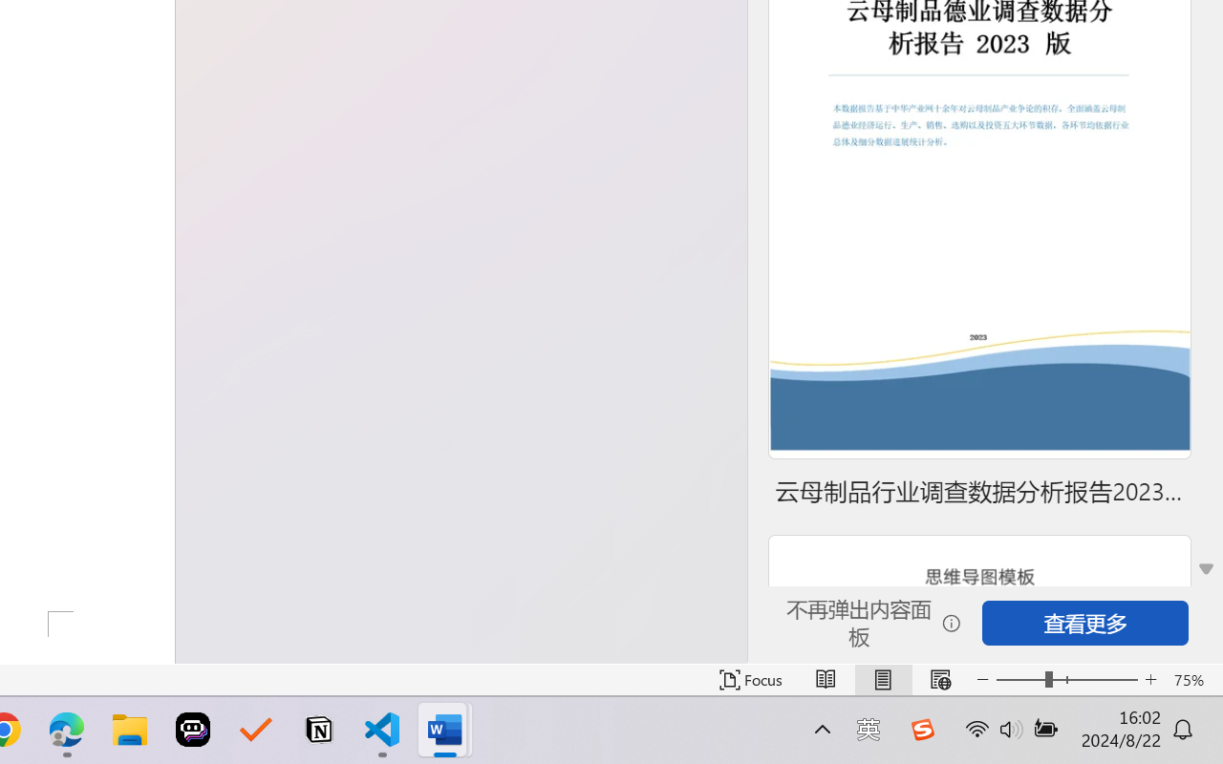 The height and width of the screenshot is (764, 1223). What do you see at coordinates (826, 680) in the screenshot?
I see `Read Mode` at bounding box center [826, 680].